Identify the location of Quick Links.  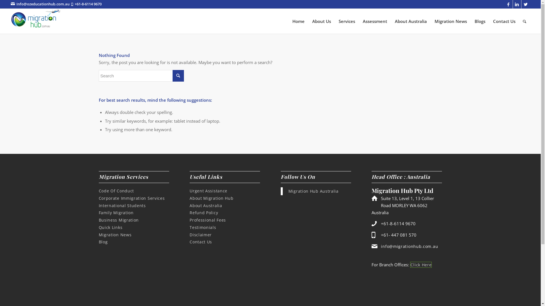
(111, 227).